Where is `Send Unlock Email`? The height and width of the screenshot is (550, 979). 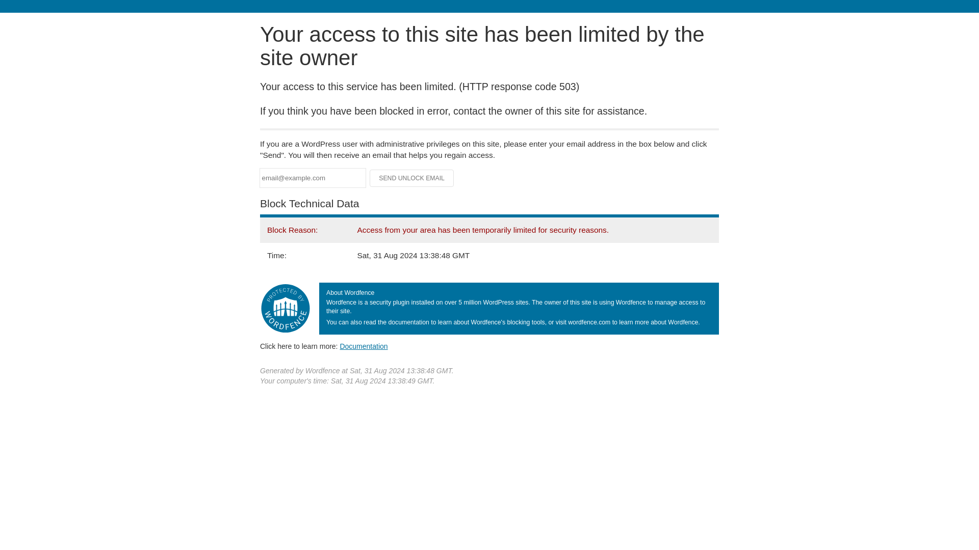
Send Unlock Email is located at coordinates (412, 178).